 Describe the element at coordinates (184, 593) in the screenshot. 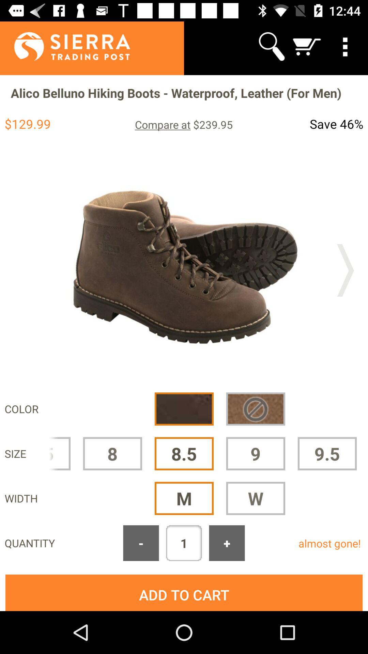

I see `turn on icon below the quantity icon` at that location.